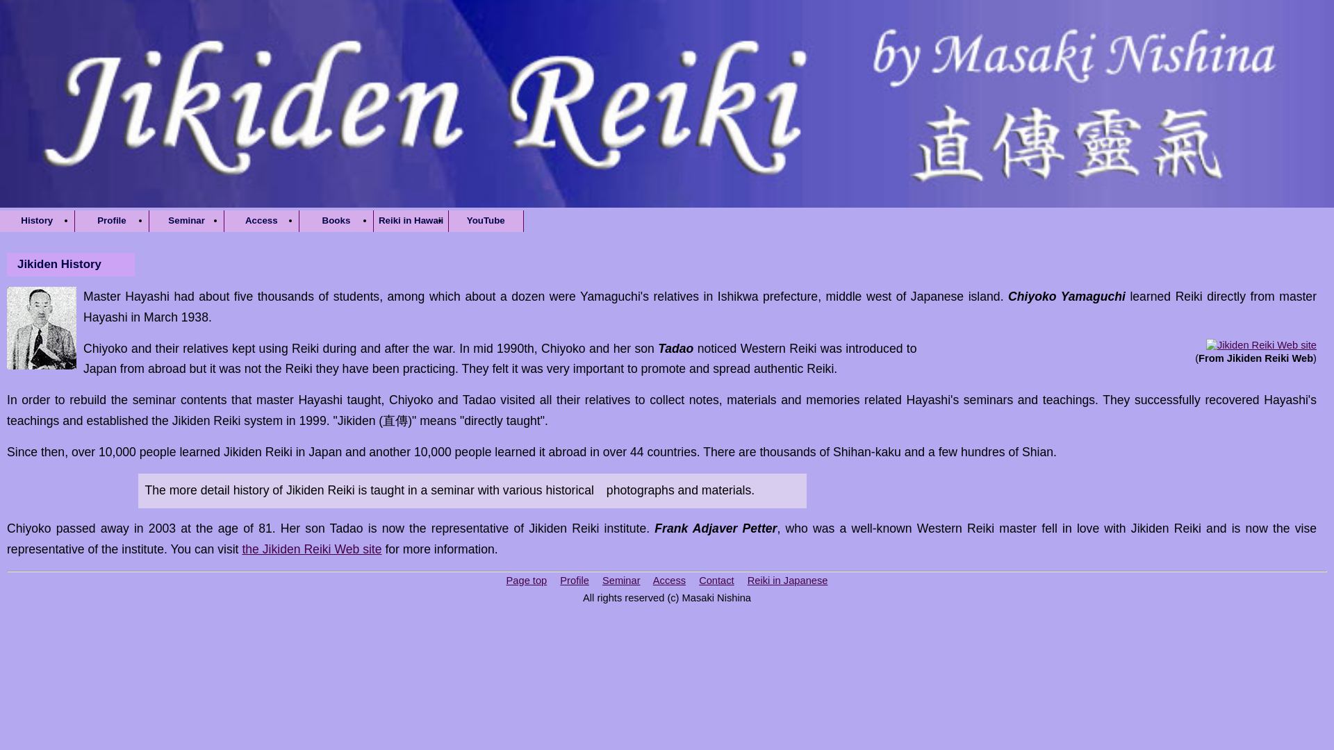 Image resolution: width=1334 pixels, height=750 pixels. I want to click on Books, so click(336, 221).